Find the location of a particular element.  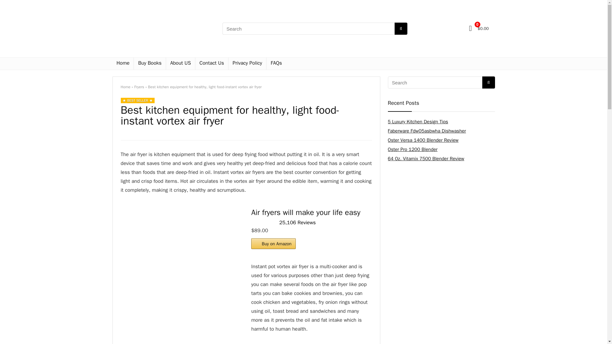

Reviews on Amazon is located at coordinates (264, 222).